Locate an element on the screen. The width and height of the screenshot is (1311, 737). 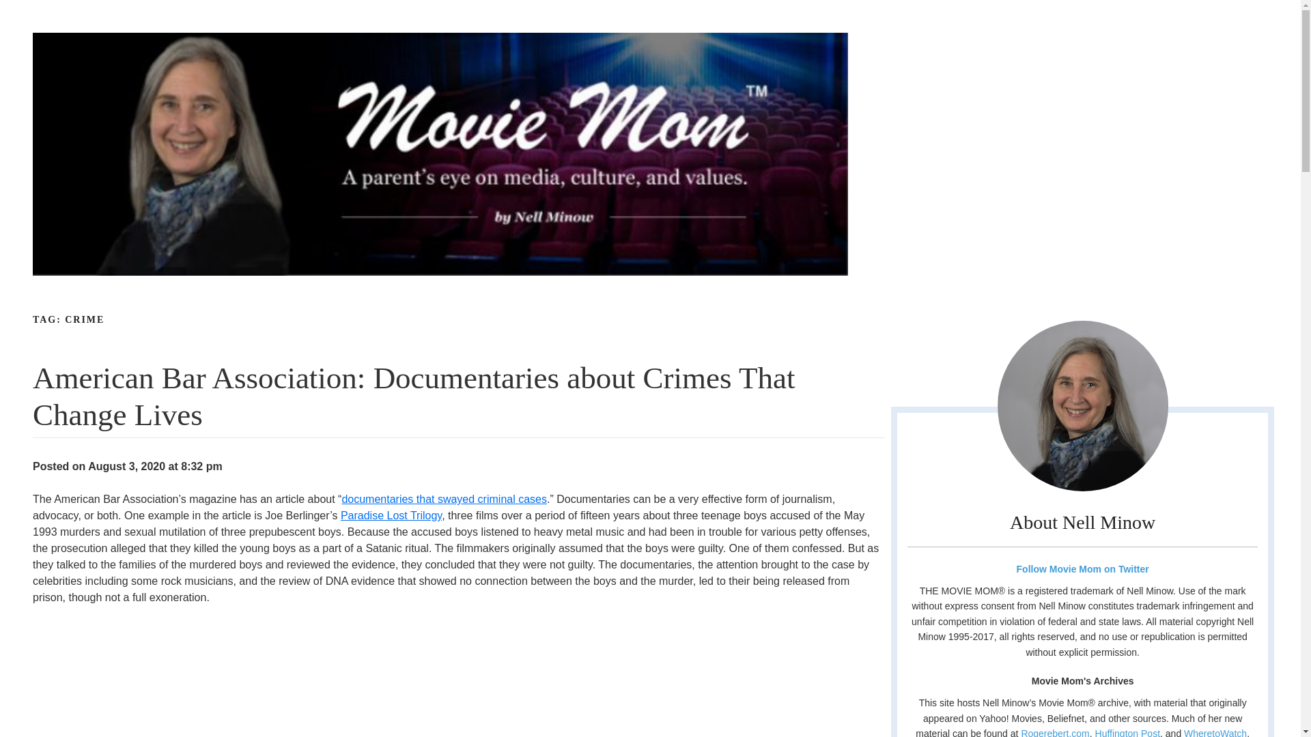
WheretoWatch is located at coordinates (1215, 733).